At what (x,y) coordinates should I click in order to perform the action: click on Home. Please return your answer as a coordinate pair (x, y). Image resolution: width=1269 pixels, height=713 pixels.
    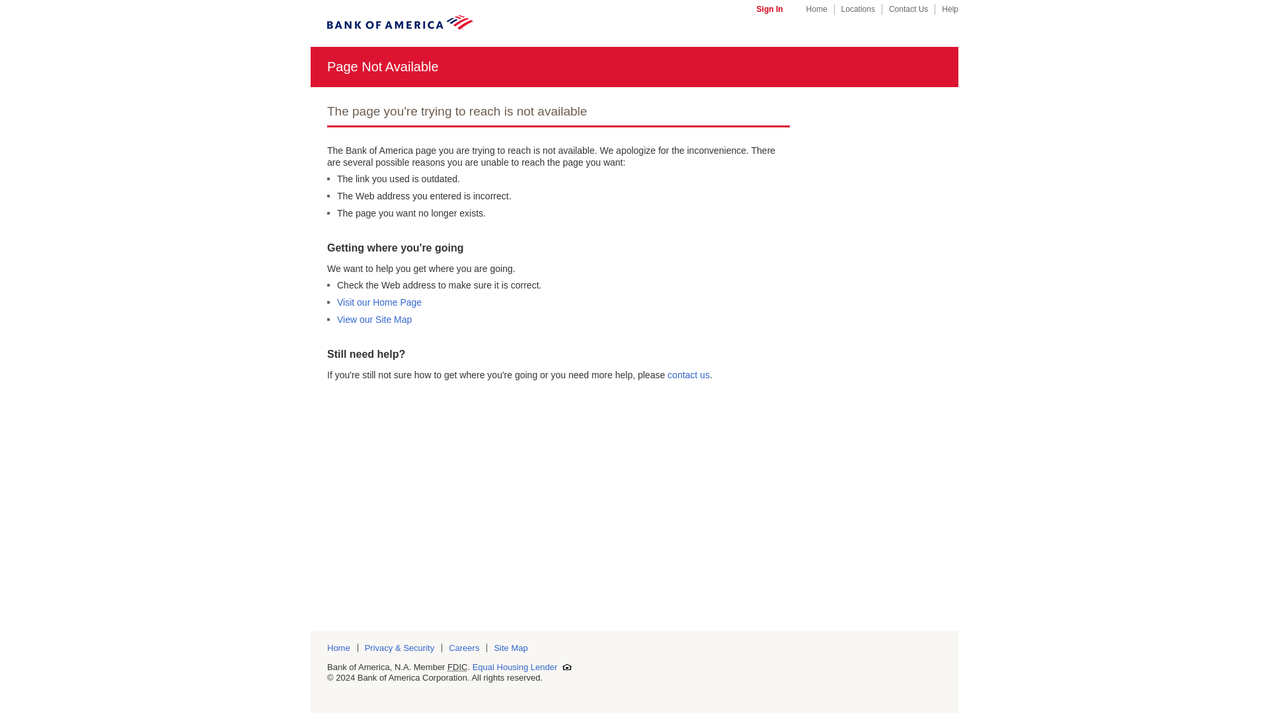
    Looking at the image, I should click on (816, 9).